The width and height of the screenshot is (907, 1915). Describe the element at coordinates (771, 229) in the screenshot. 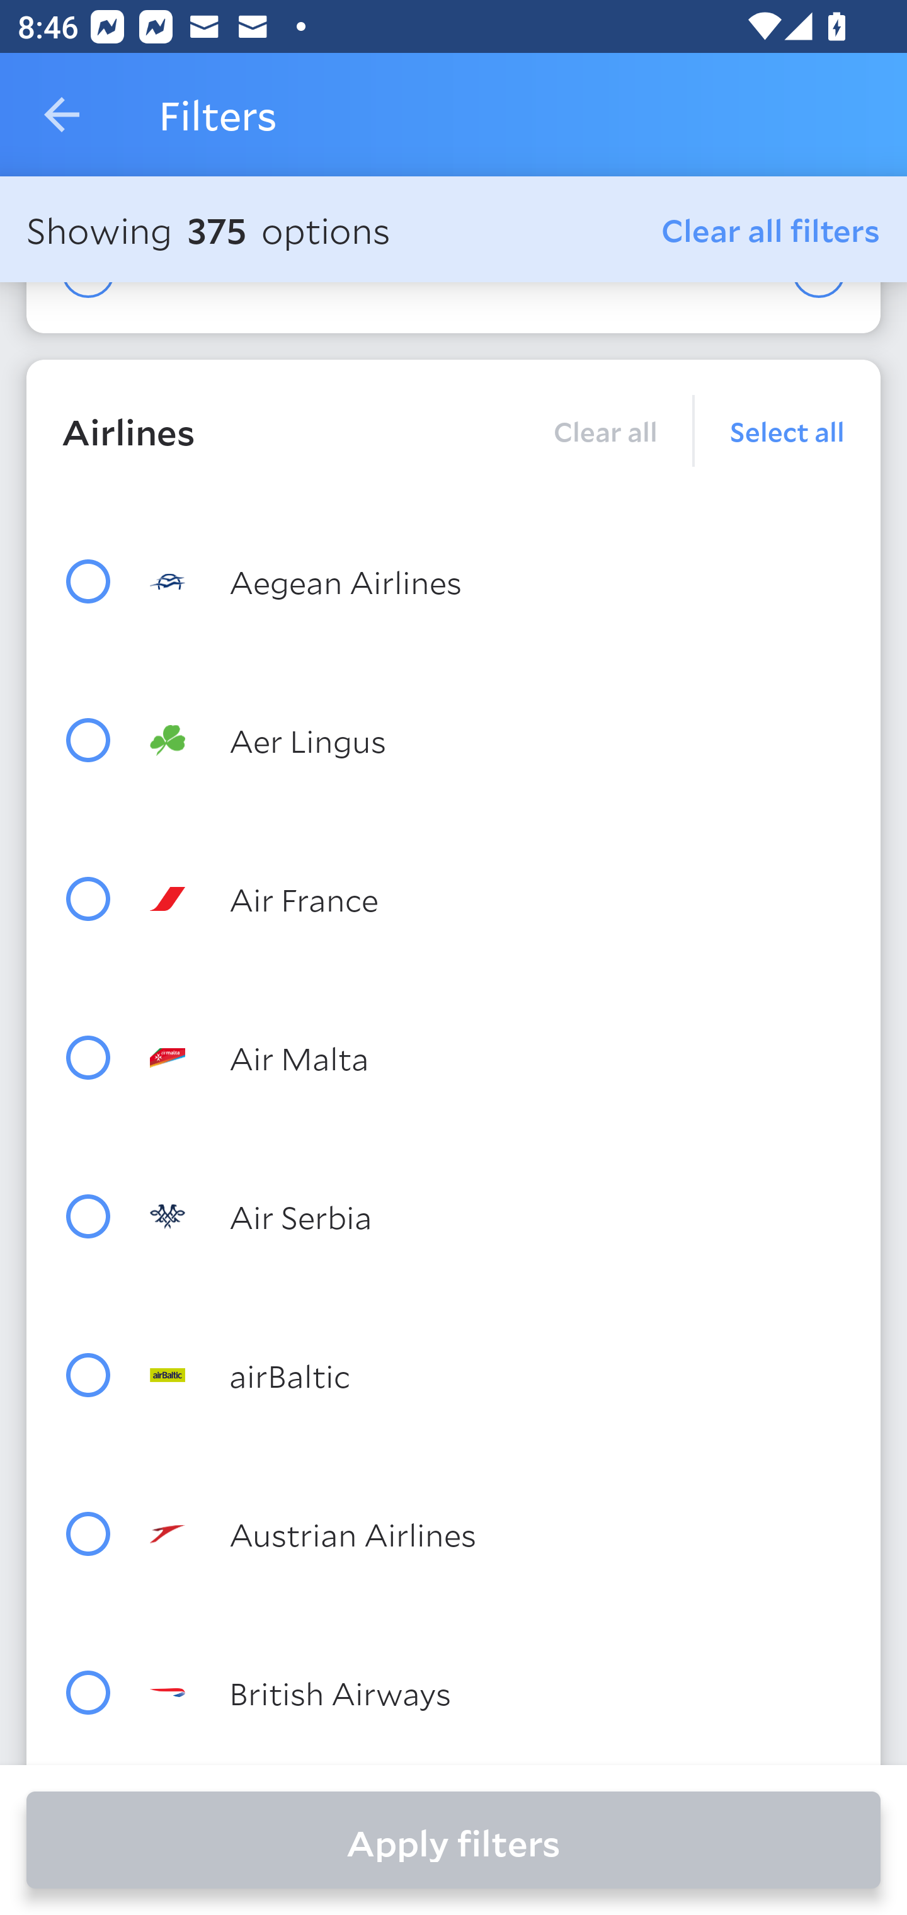

I see `Clear all filters` at that location.